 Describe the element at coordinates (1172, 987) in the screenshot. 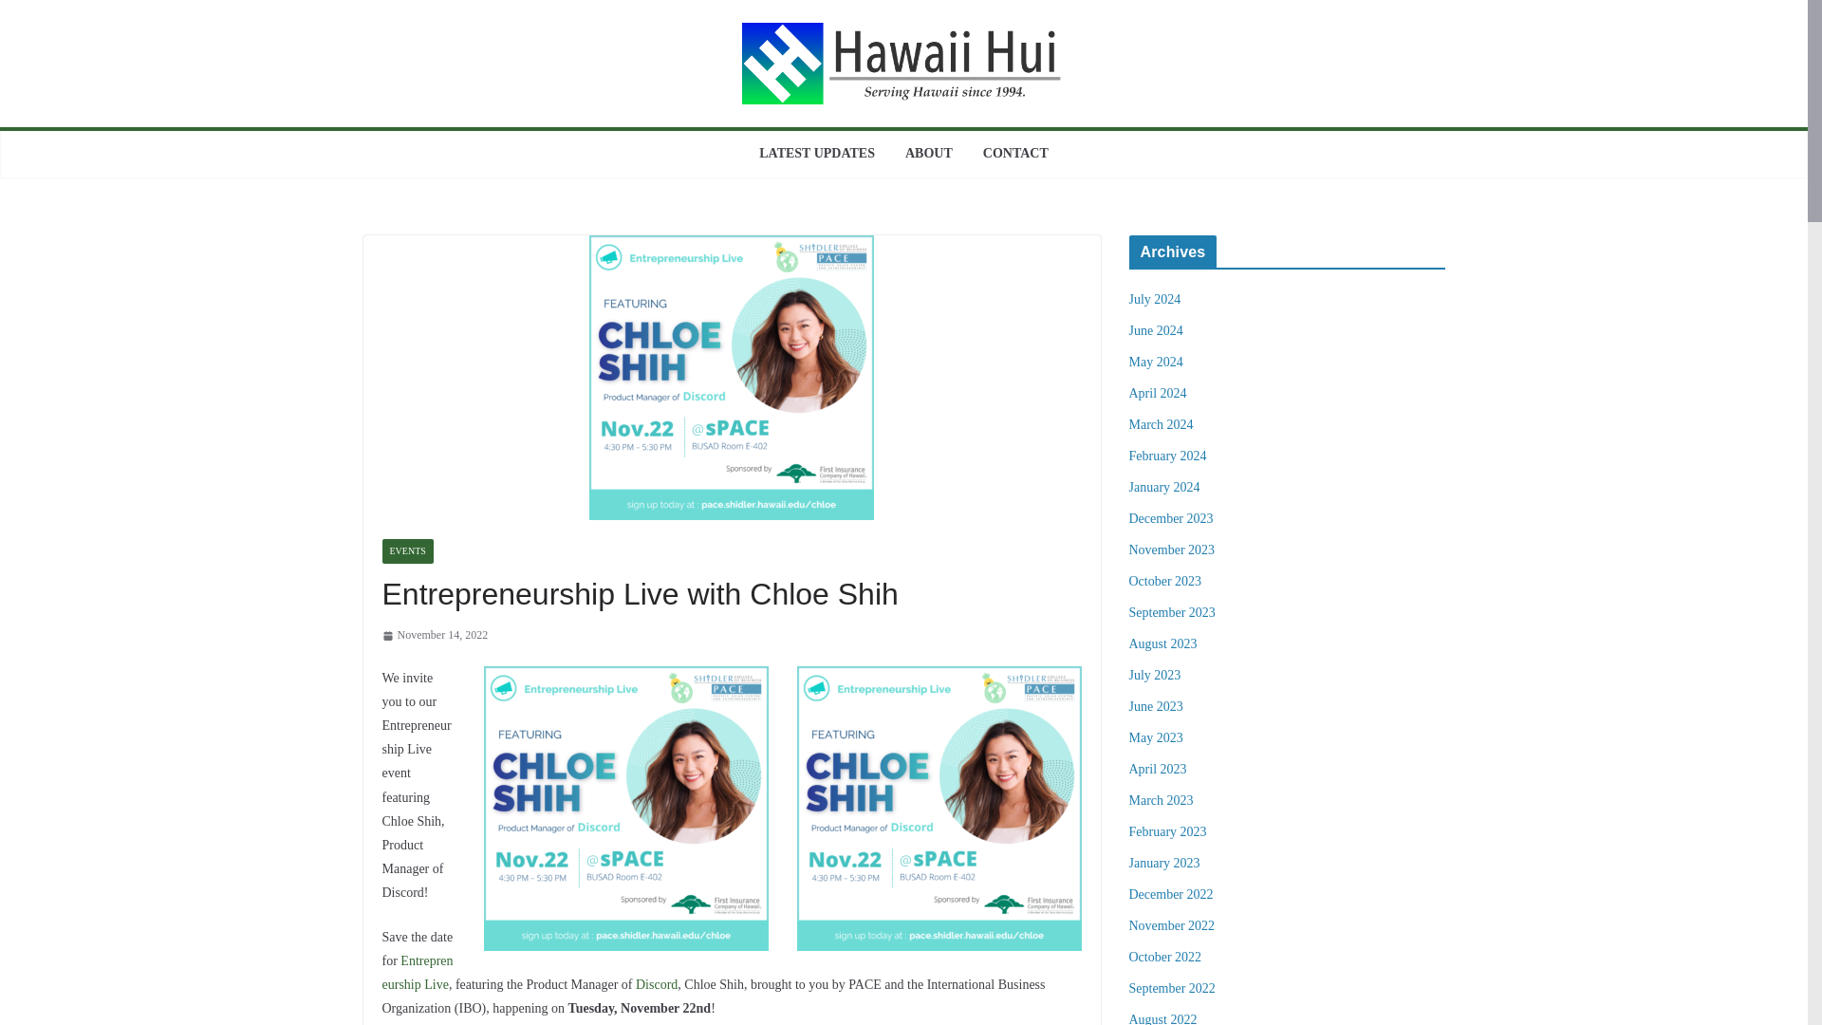

I see `September 2022` at that location.